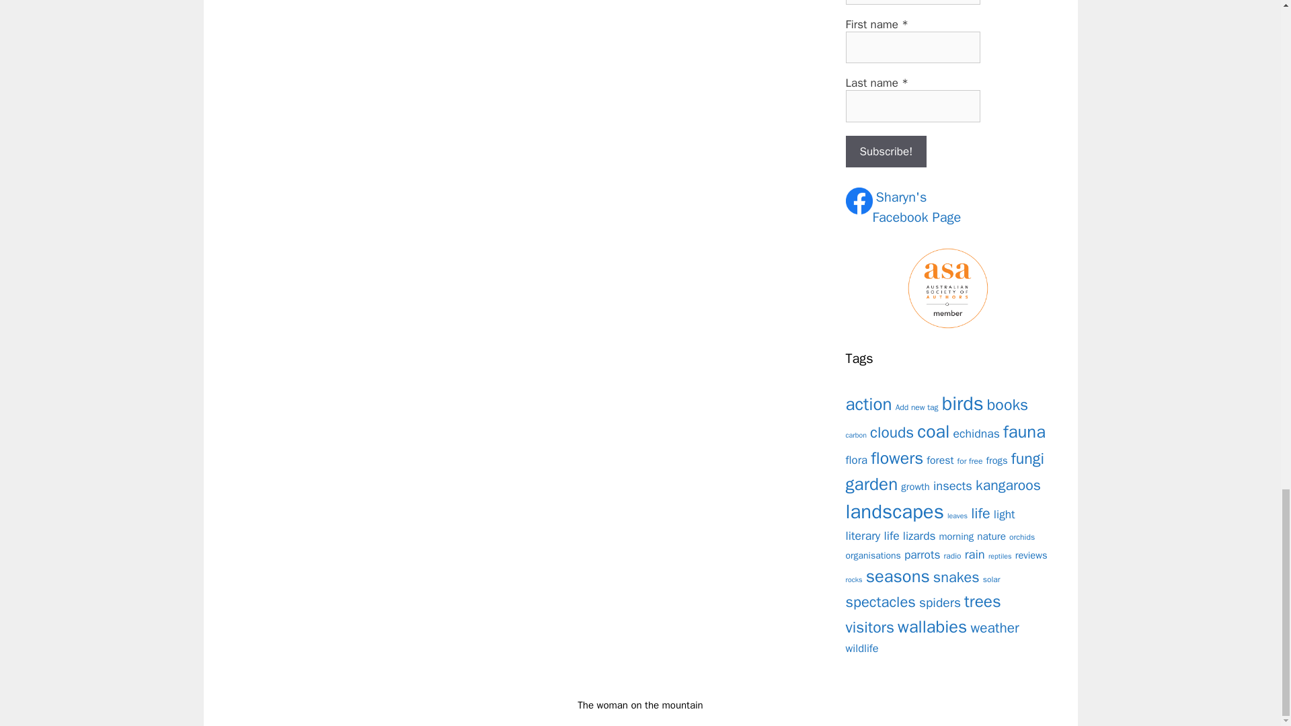  I want to click on Subscribe!, so click(886, 151).